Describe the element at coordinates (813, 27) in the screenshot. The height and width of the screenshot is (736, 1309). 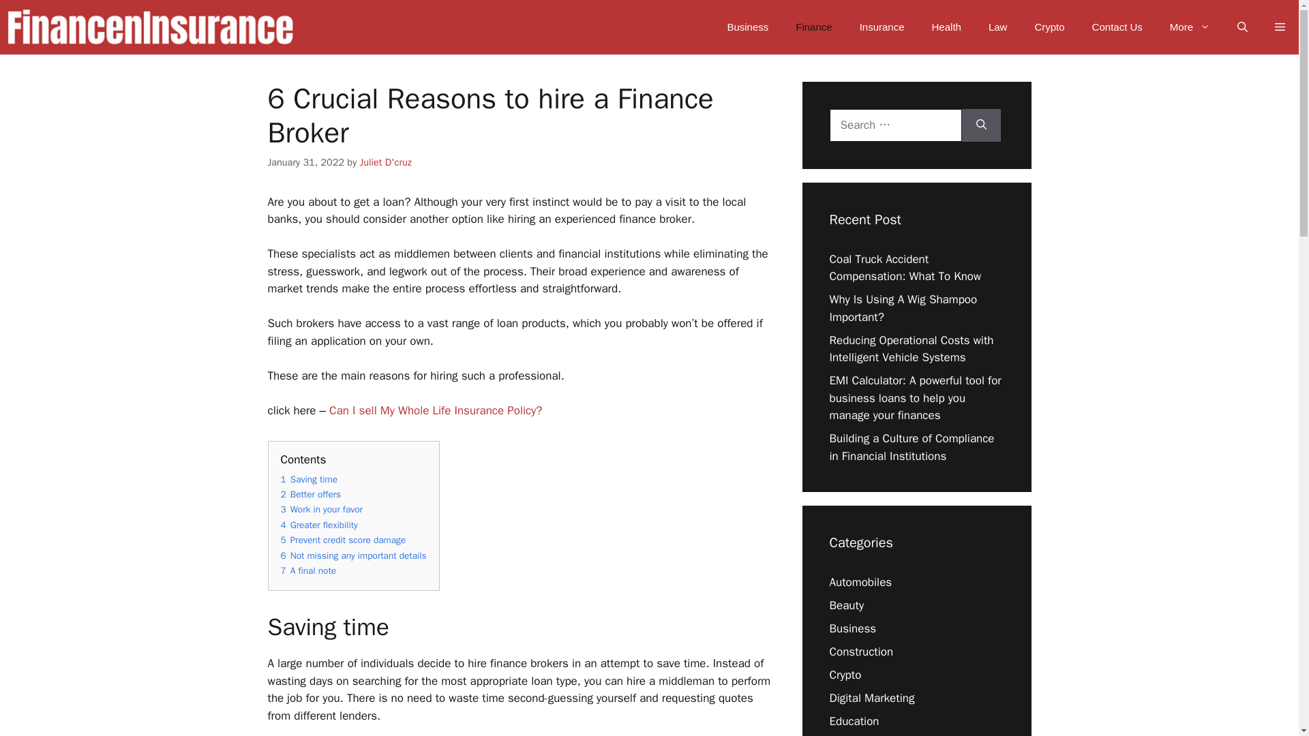
I see `Finance` at that location.